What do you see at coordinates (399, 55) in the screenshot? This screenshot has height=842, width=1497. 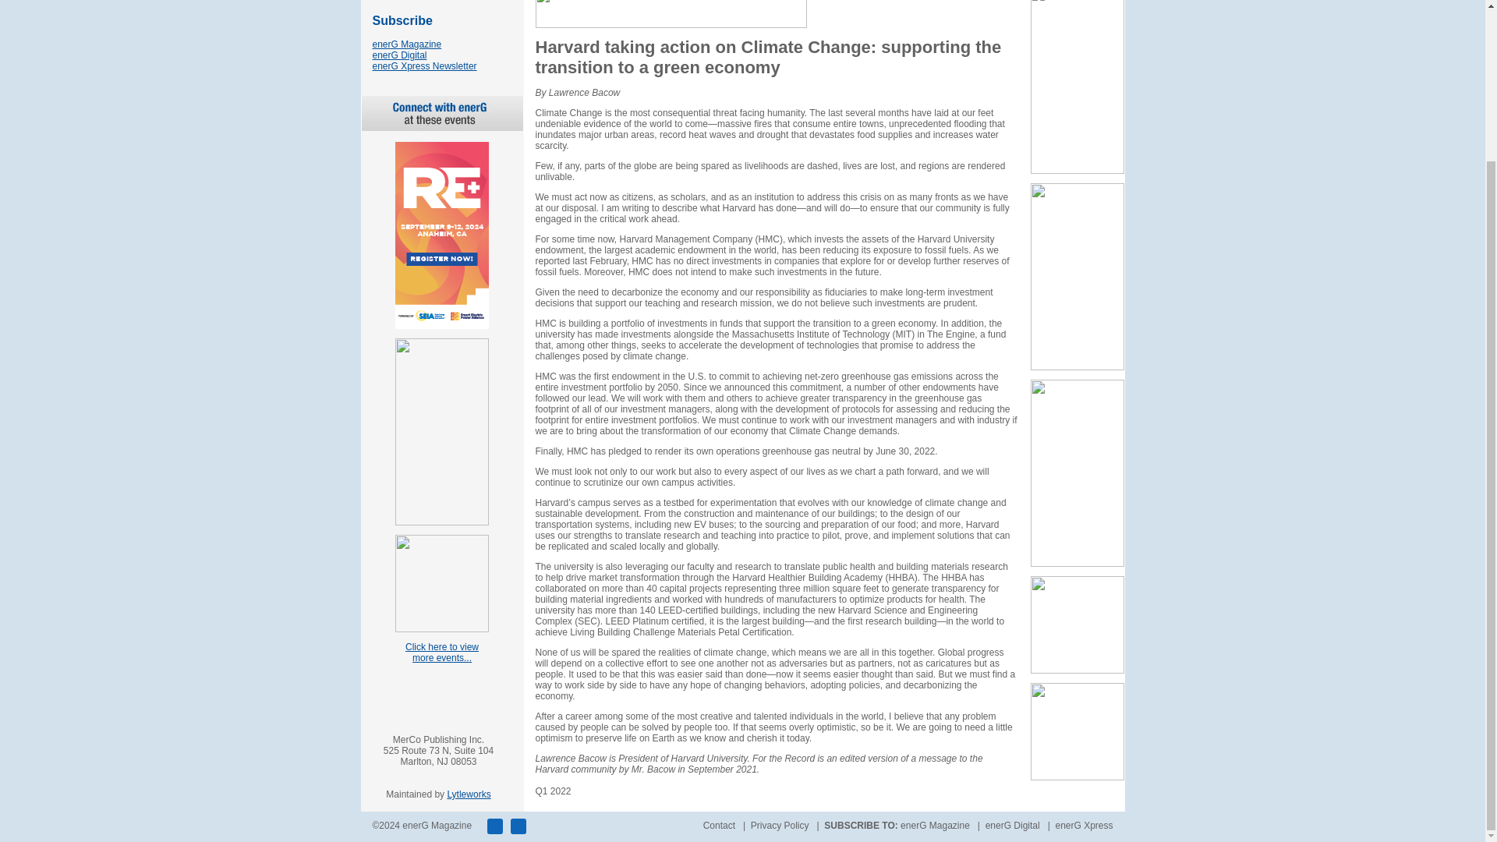 I see `enerG Digital` at bounding box center [399, 55].